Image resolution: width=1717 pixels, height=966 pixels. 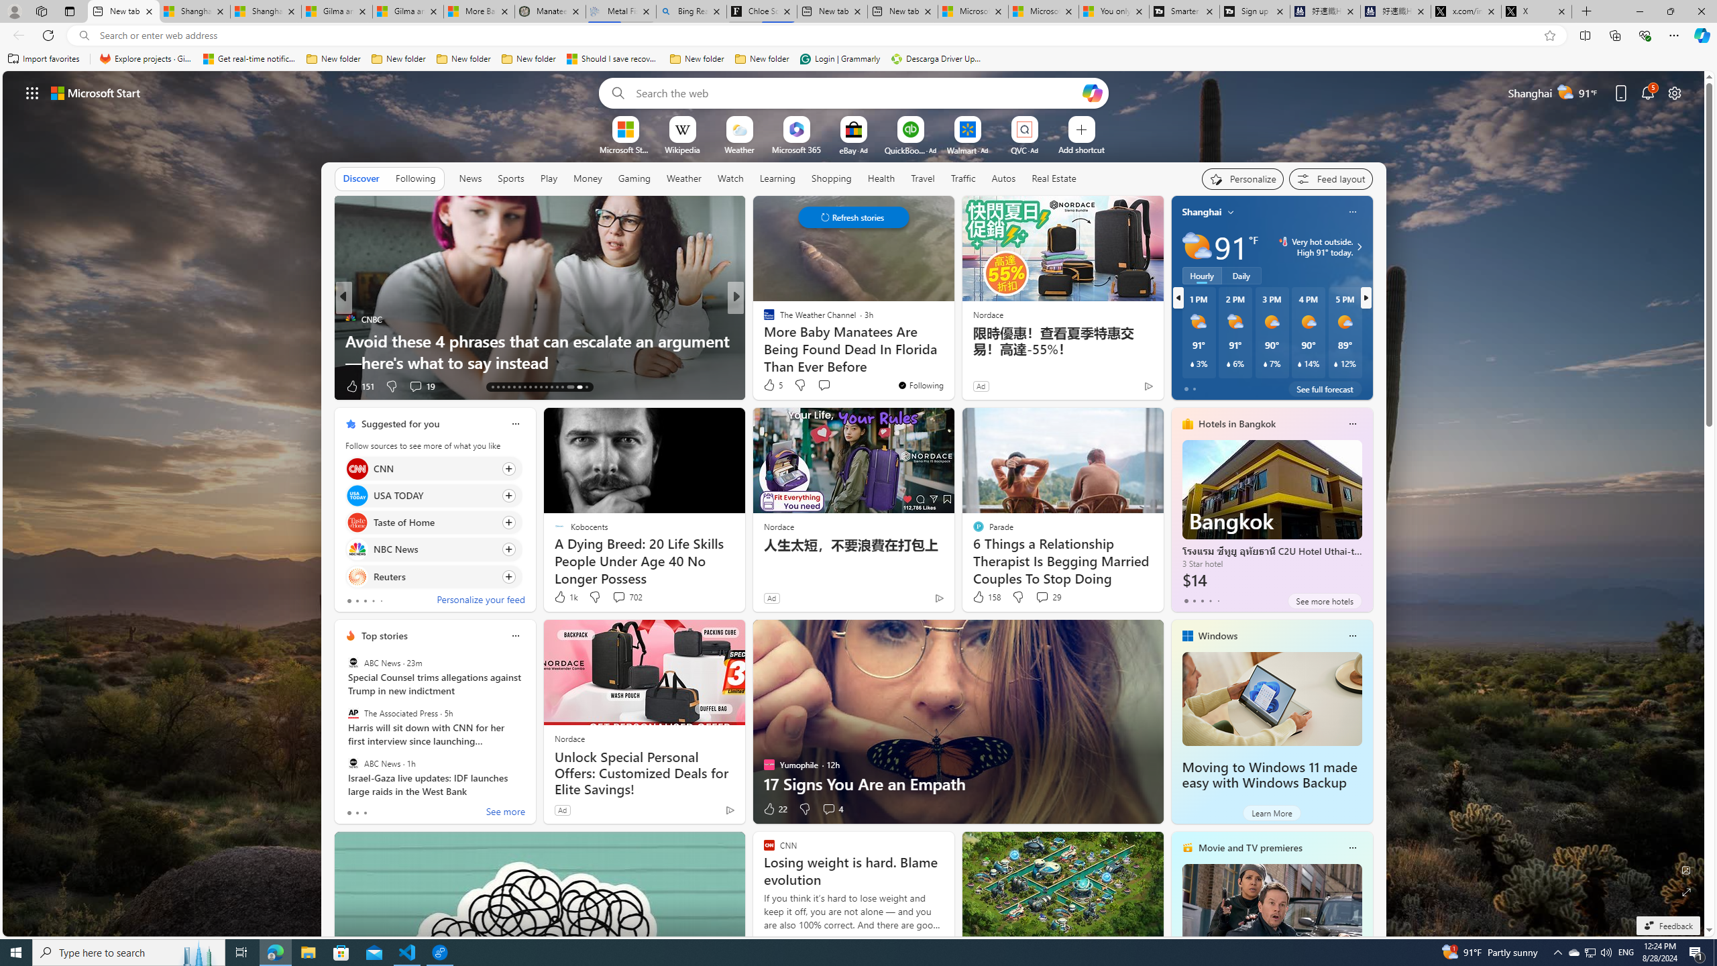 I want to click on How to Survive, so click(x=763, y=340).